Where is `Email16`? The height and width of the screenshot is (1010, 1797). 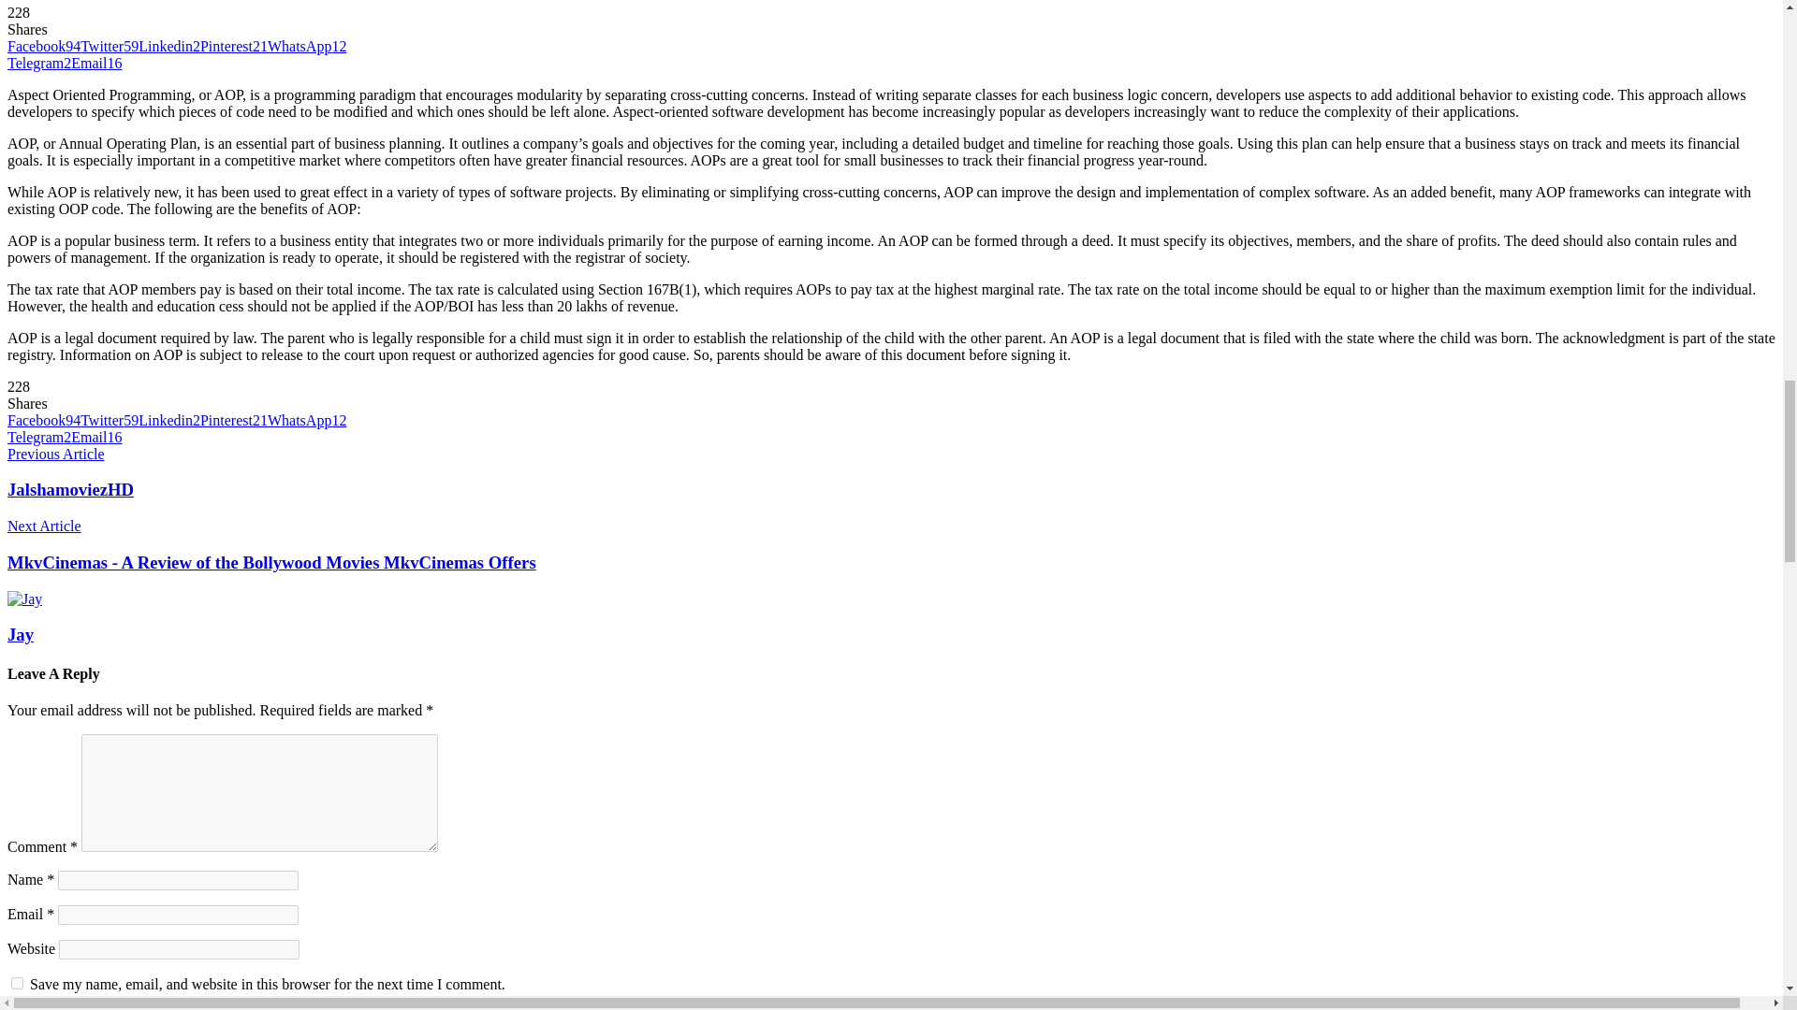
Email16 is located at coordinates (96, 63).